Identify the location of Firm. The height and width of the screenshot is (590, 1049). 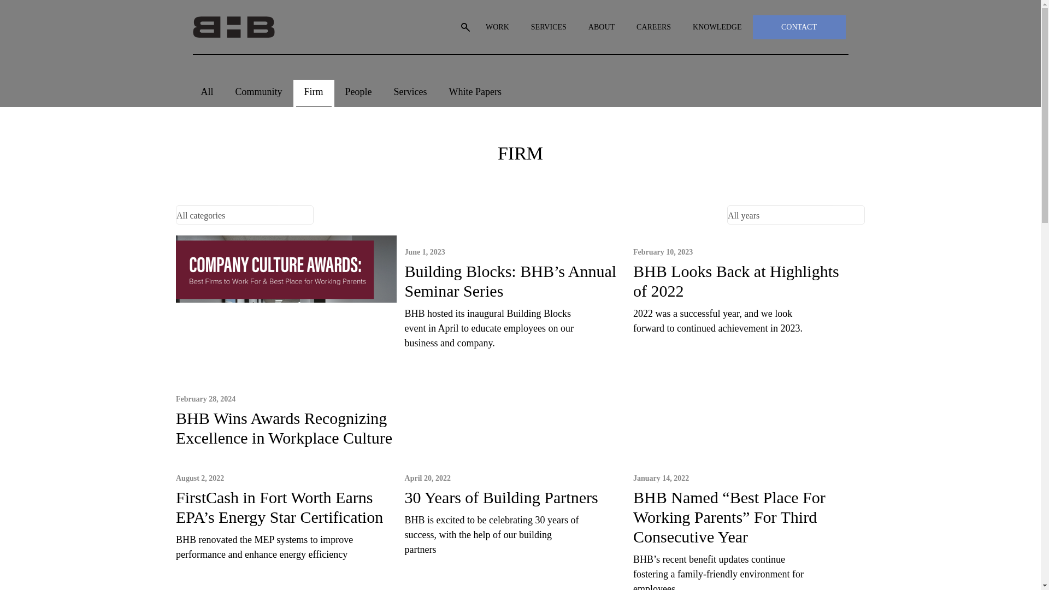
(314, 93).